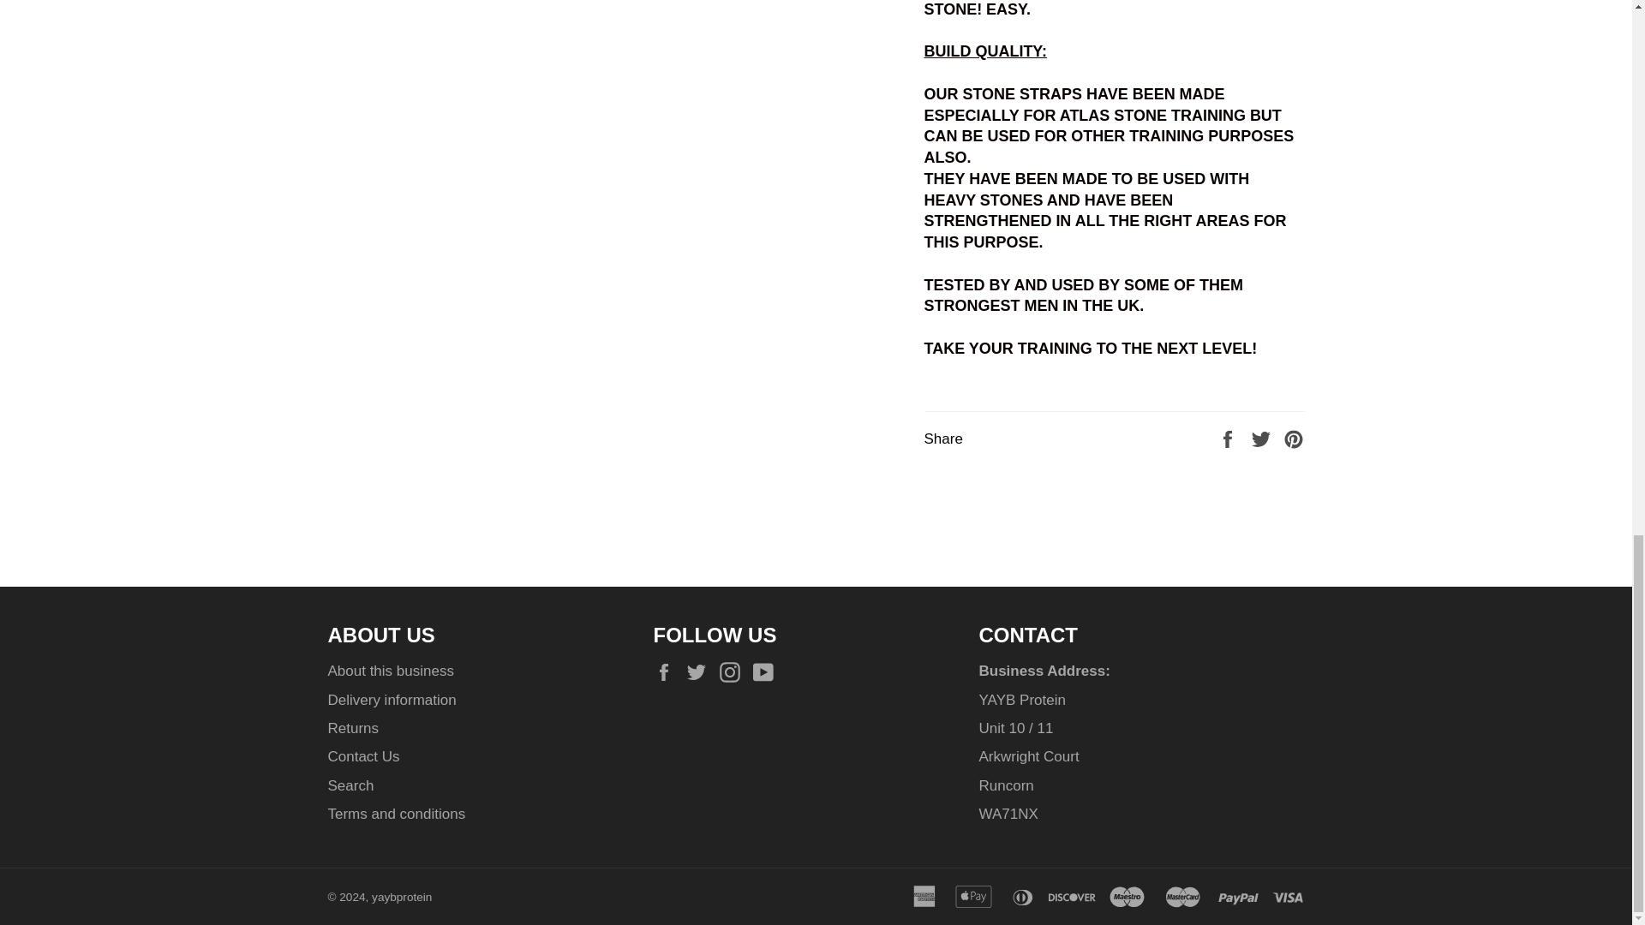 The image size is (1645, 925). What do you see at coordinates (701, 671) in the screenshot?
I see `yaybprotein on Twitter` at bounding box center [701, 671].